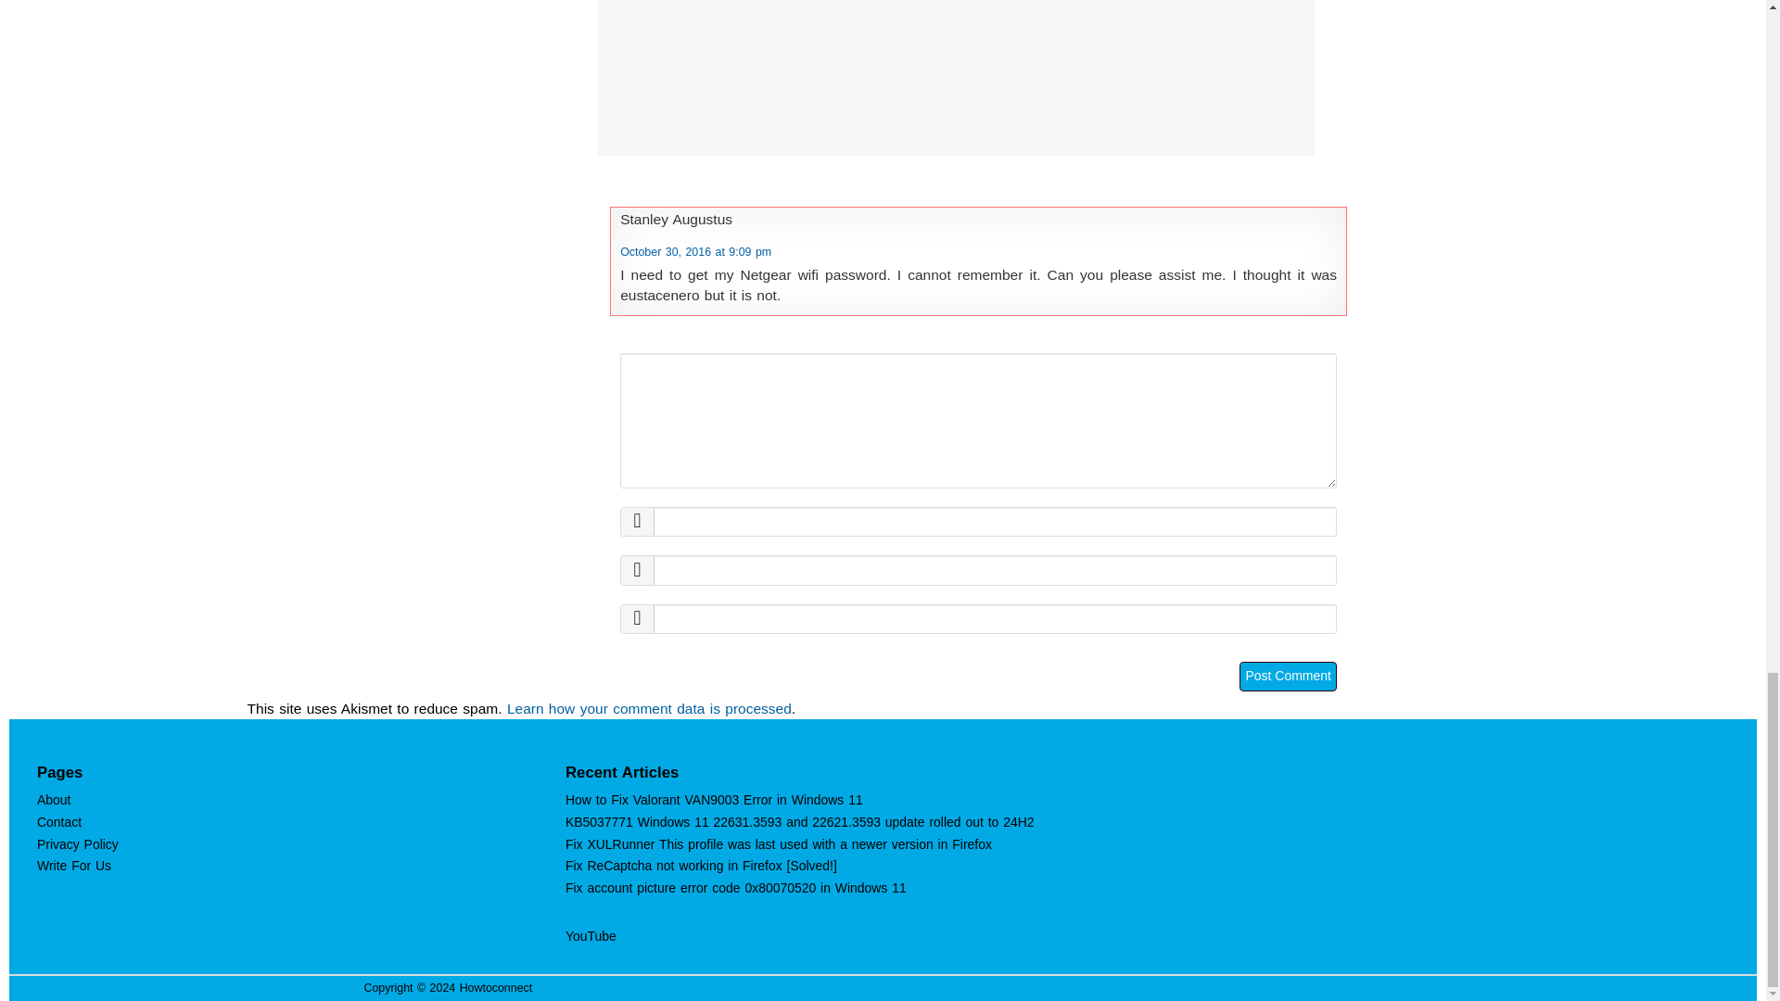 This screenshot has width=1780, height=1001. What do you see at coordinates (591, 936) in the screenshot?
I see `YouTube` at bounding box center [591, 936].